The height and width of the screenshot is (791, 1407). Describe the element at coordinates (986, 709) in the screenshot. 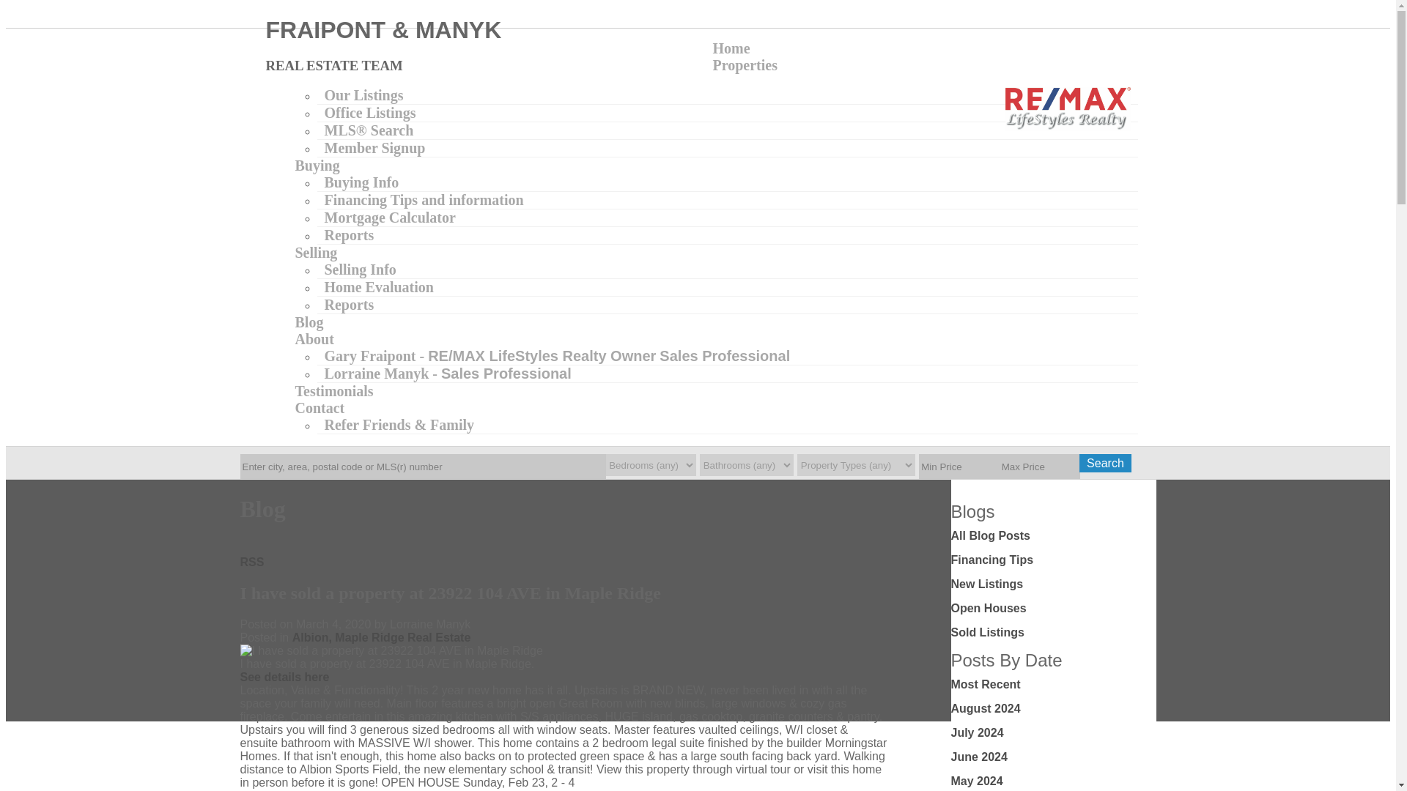

I see `August 2024` at that location.